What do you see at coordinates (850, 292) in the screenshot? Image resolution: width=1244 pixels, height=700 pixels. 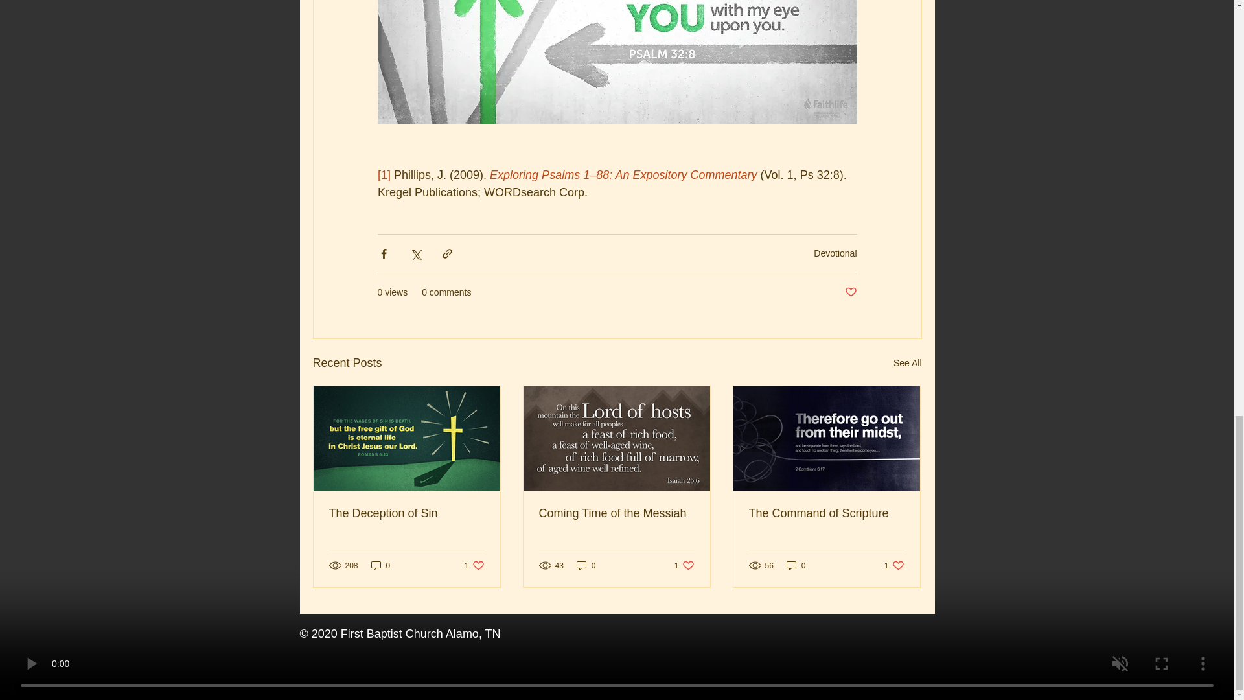 I see `Post not marked as liked` at bounding box center [850, 292].